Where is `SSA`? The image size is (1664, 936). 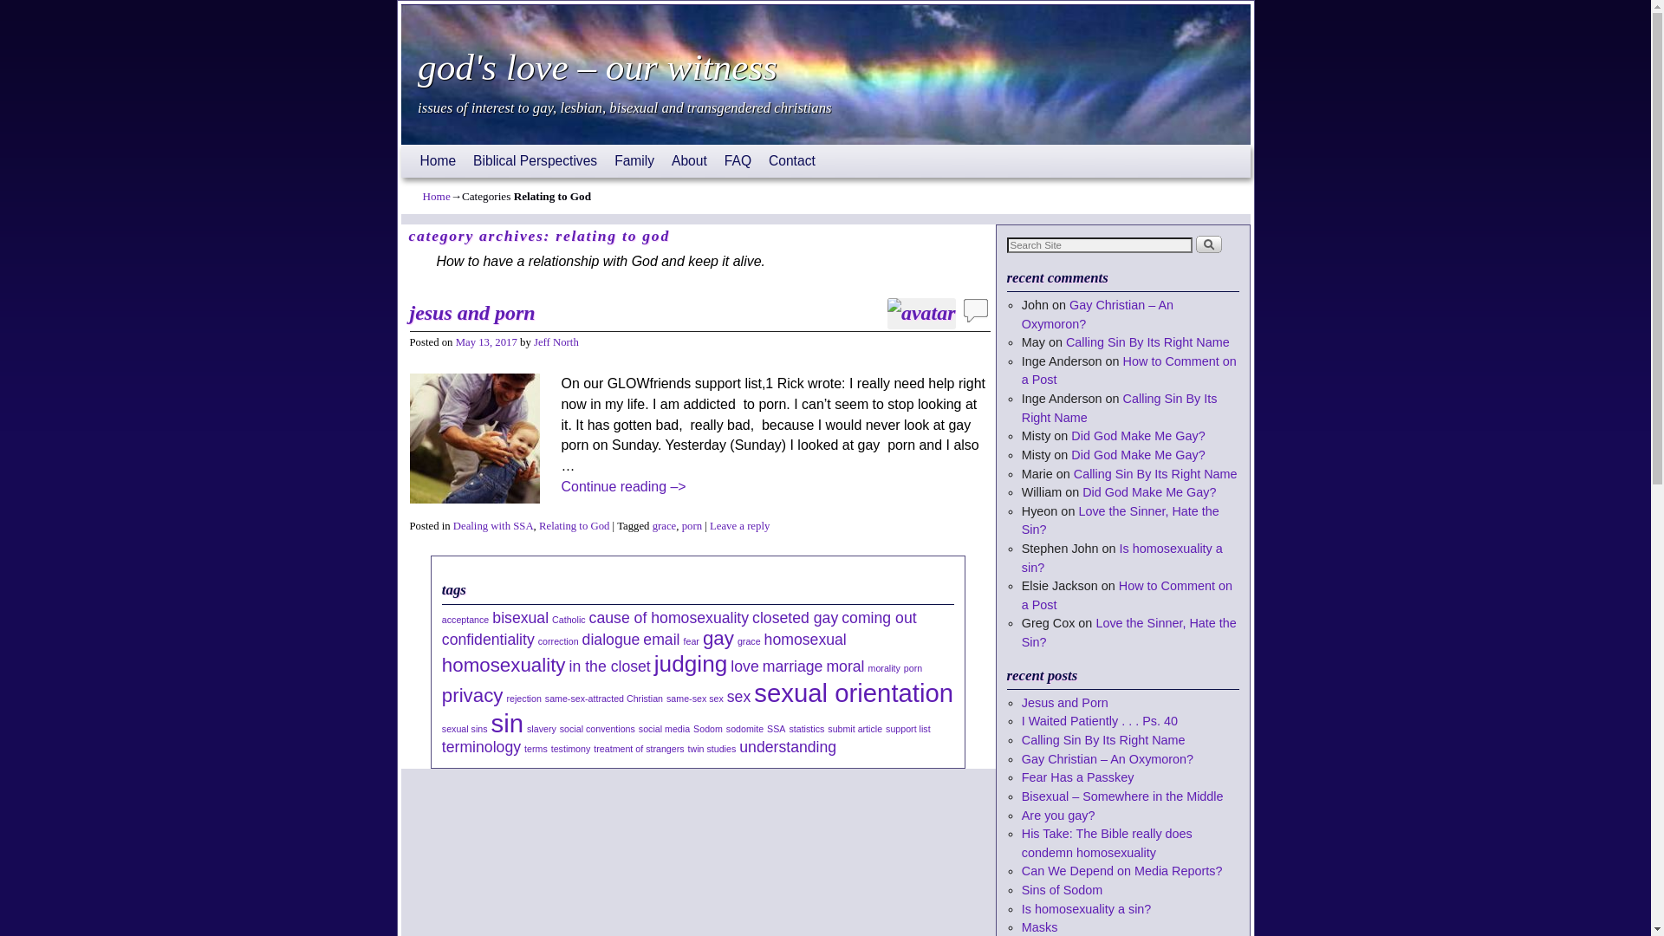
SSA is located at coordinates (777, 729).